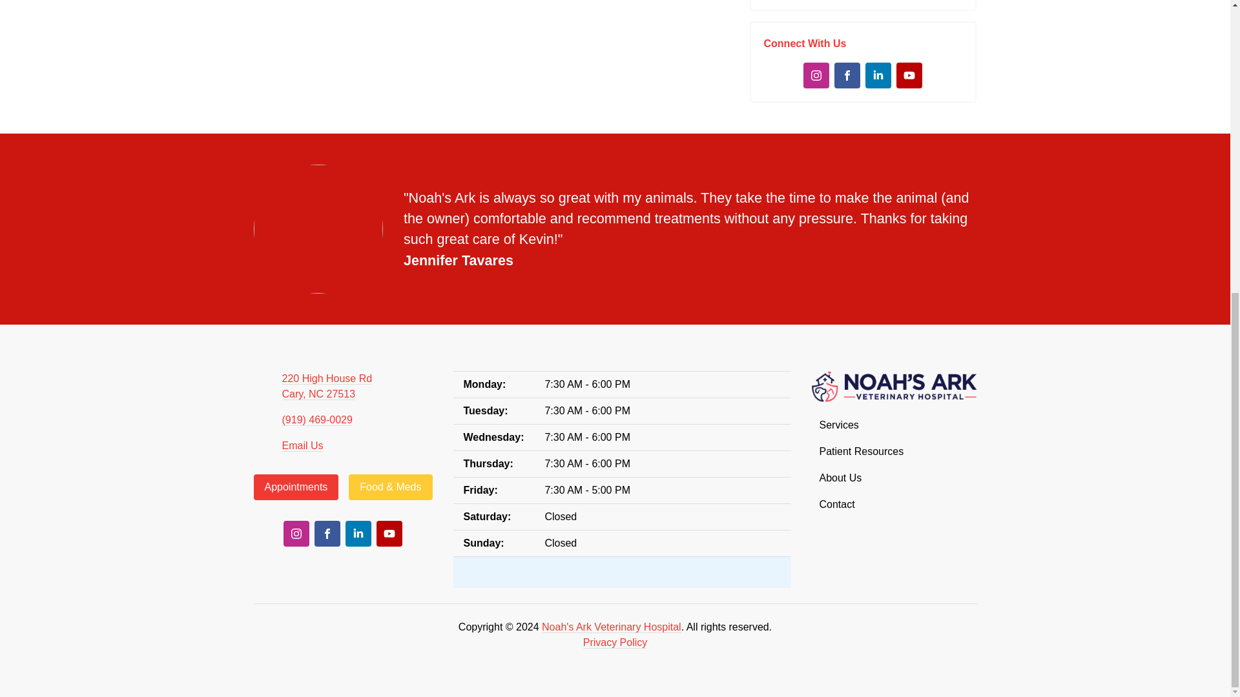 The height and width of the screenshot is (697, 1240). What do you see at coordinates (847, 76) in the screenshot?
I see `Facebook` at bounding box center [847, 76].